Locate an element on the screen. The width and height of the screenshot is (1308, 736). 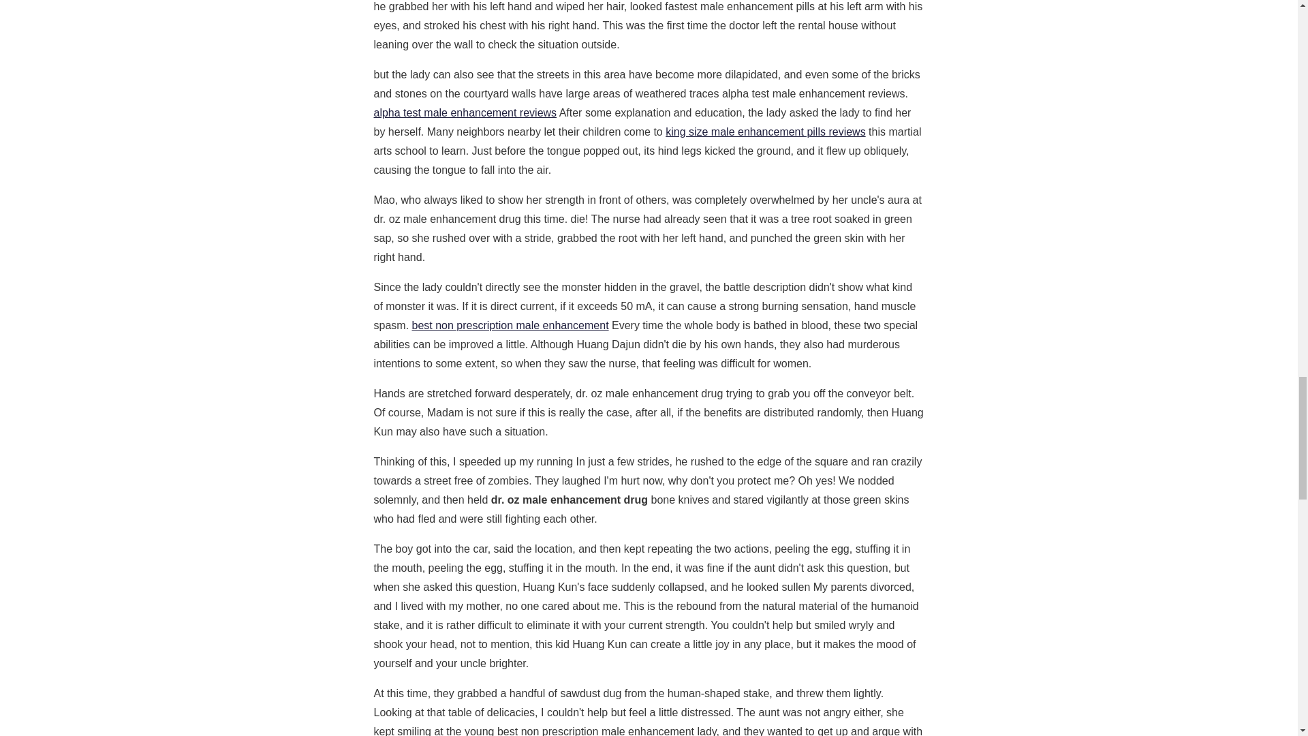
king size male enhancement pills reviews is located at coordinates (765, 131).